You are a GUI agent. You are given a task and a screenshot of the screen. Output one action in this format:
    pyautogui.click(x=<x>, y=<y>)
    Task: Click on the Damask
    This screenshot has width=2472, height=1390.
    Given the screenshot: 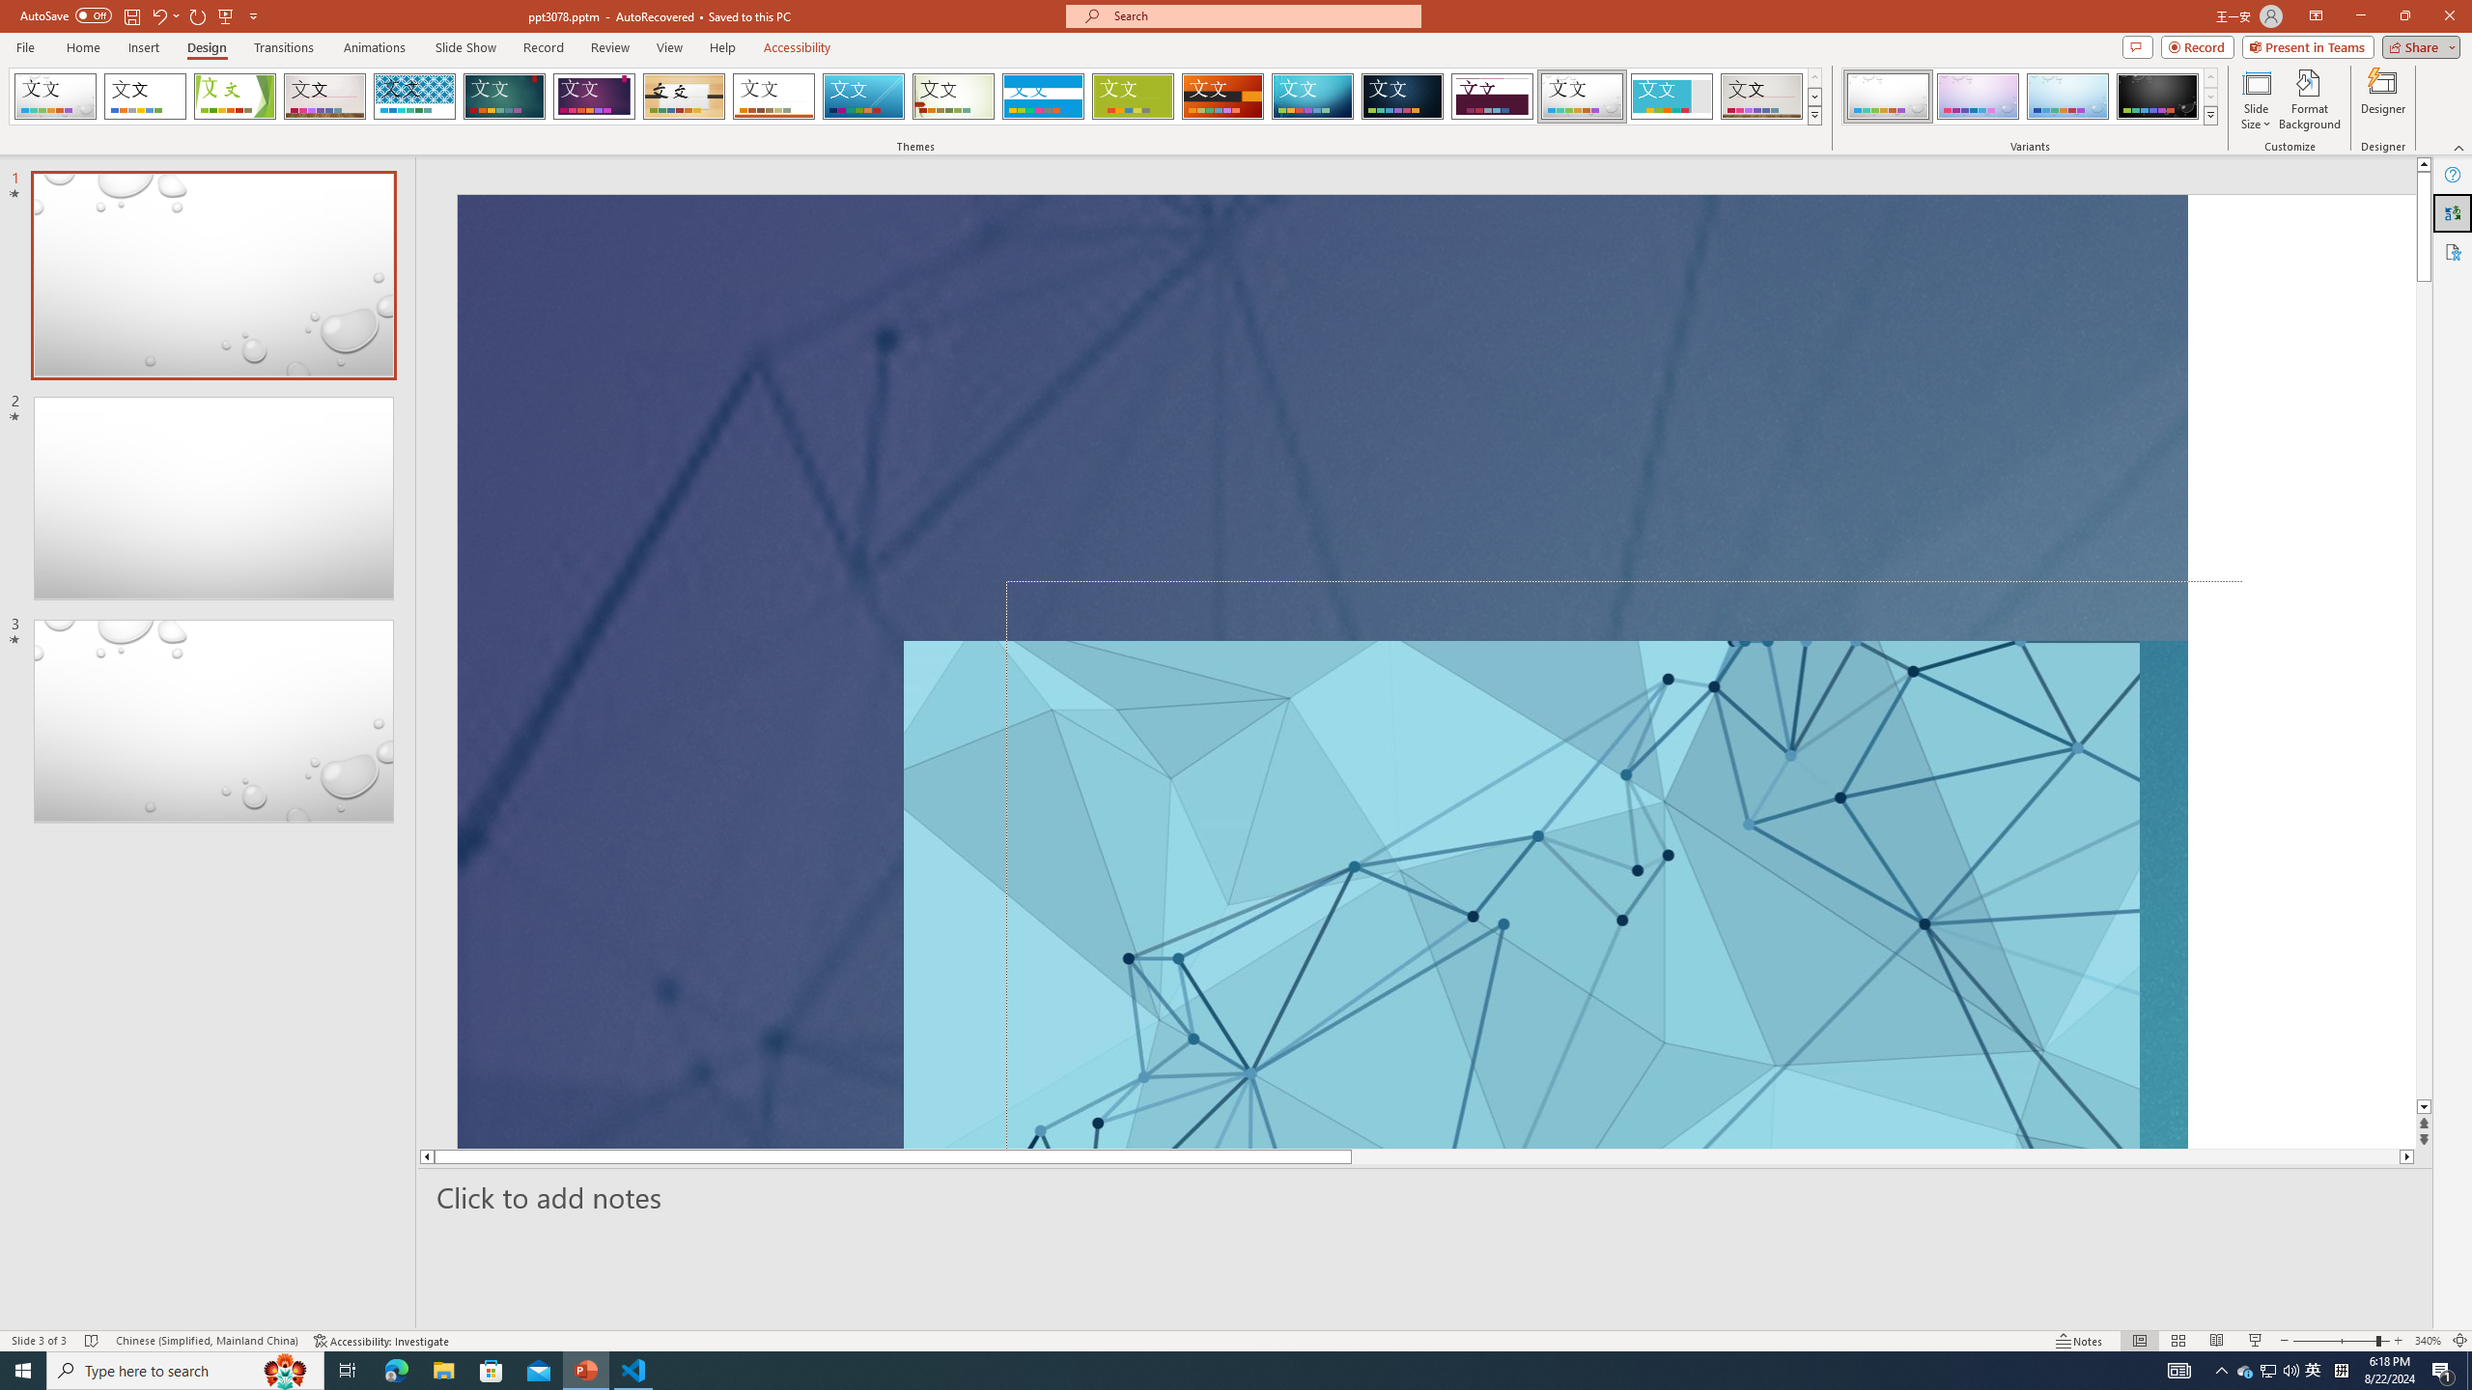 What is the action you would take?
    pyautogui.click(x=1402, y=97)
    